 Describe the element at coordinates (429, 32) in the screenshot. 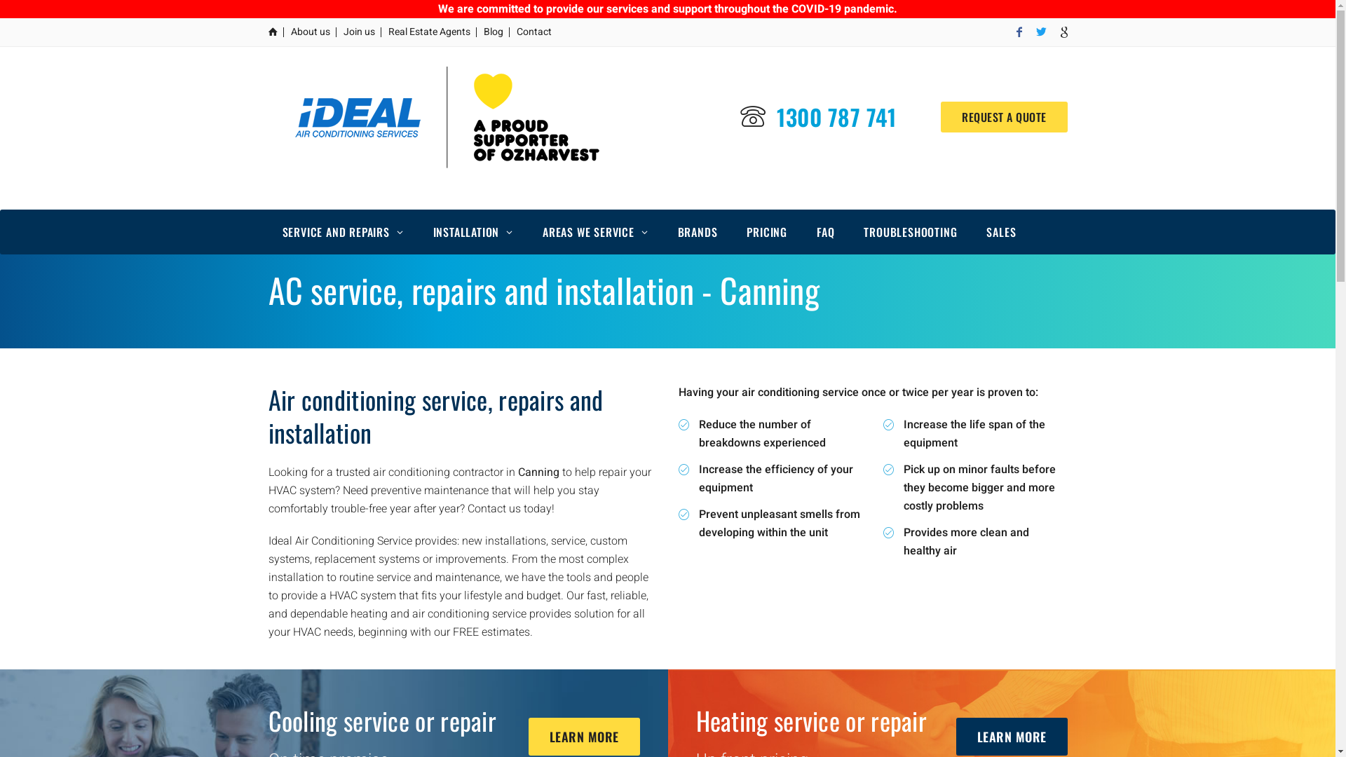

I see `Real Estate Agents` at that location.